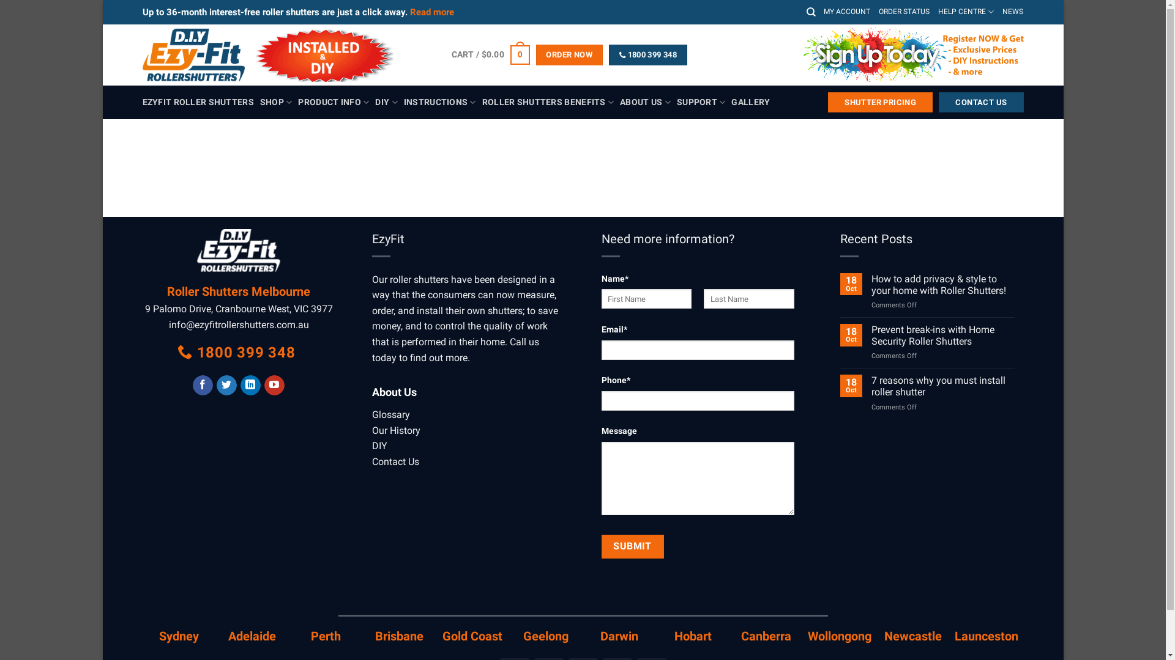 The image size is (1175, 660). I want to click on ORDER NOW, so click(569, 55).